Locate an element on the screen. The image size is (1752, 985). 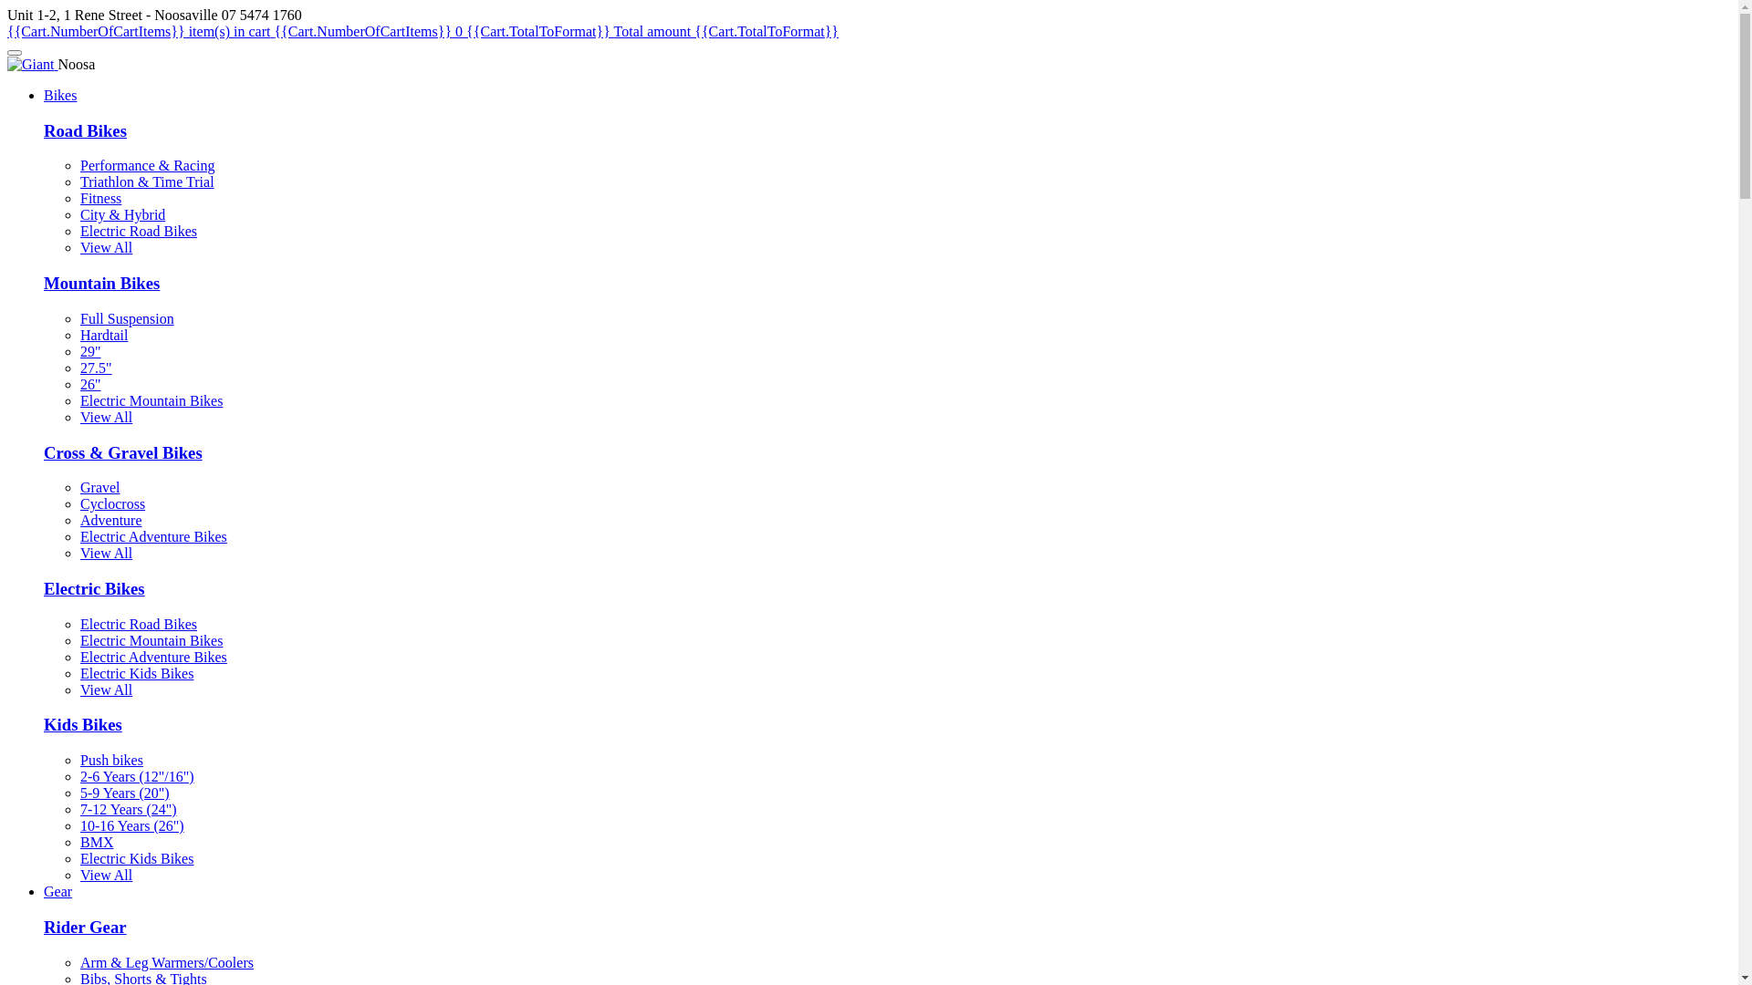
Adventure is located at coordinates (111, 520).